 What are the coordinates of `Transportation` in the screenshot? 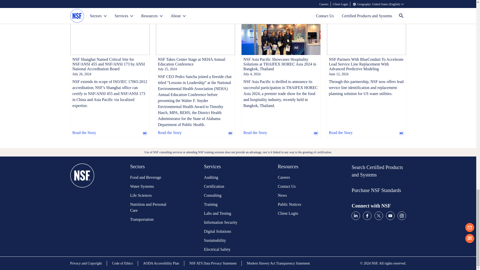 It's located at (149, 219).